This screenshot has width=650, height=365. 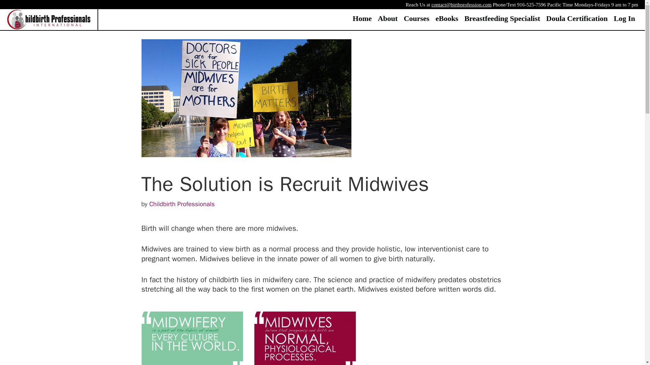 I want to click on Childbirth Professionals International, so click(x=49, y=19).